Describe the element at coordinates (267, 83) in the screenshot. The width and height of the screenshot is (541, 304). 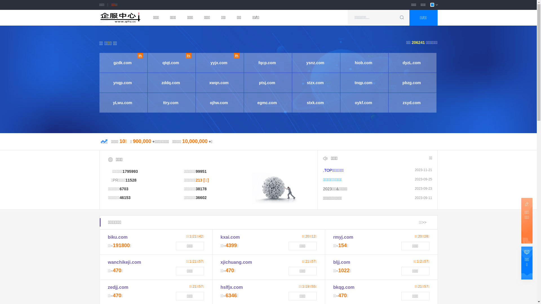
I see `ptsj.com` at that location.